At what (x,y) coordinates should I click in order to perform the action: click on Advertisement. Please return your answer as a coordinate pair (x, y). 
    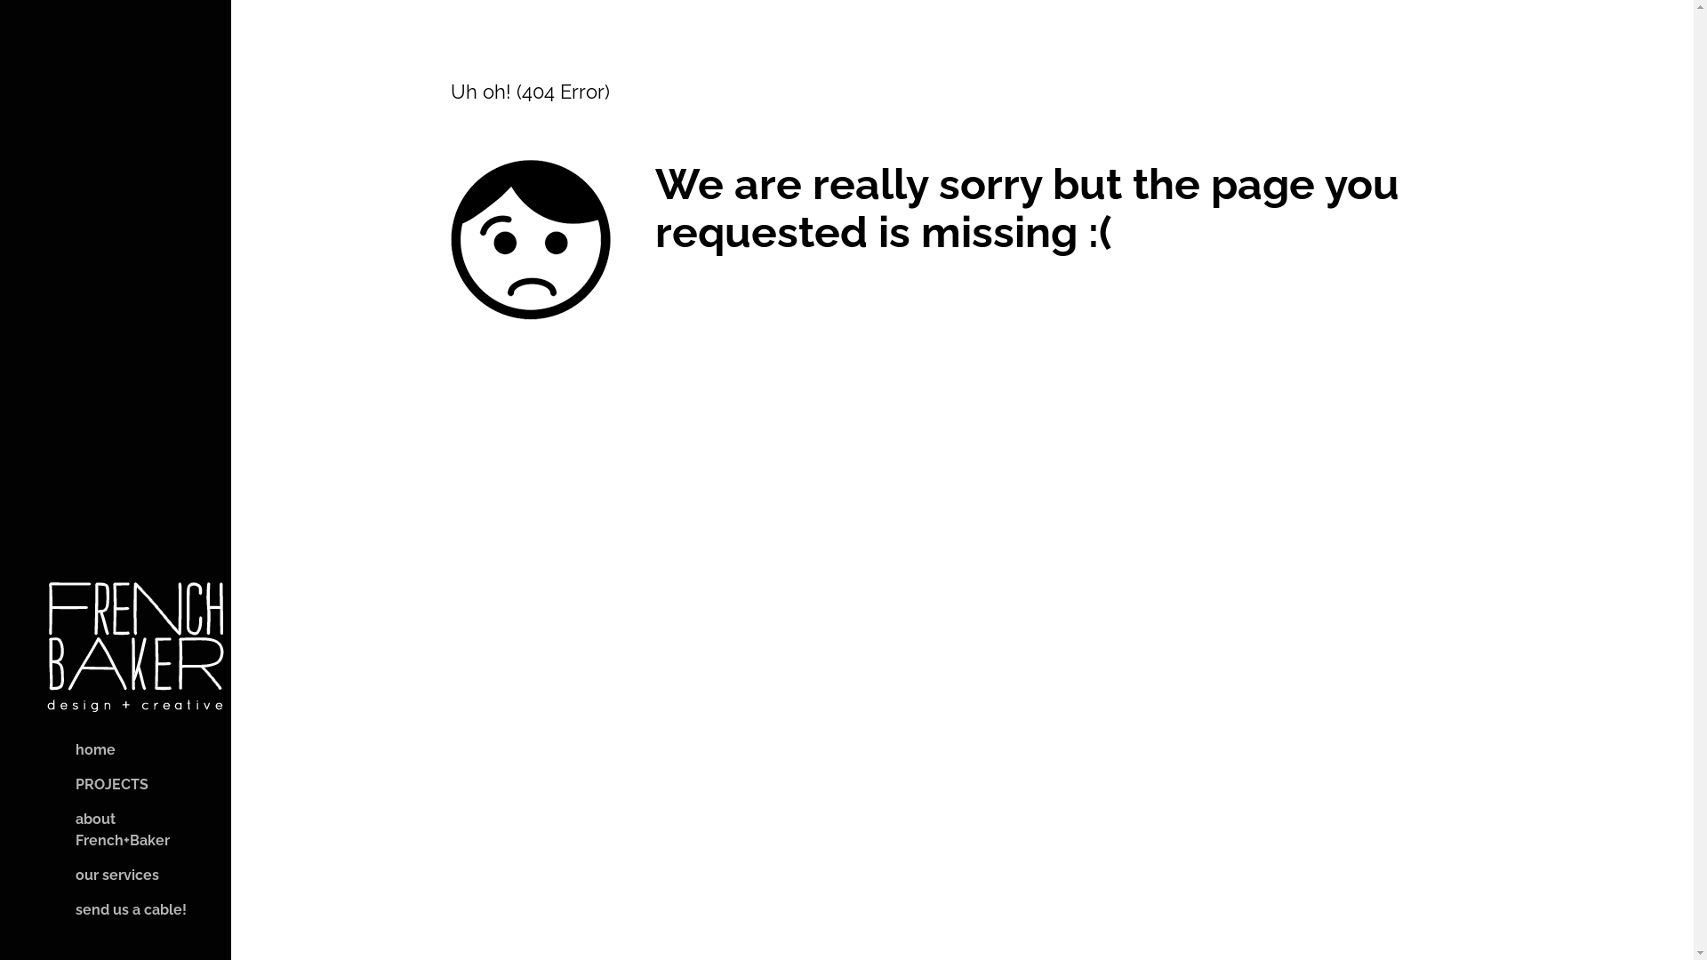
    Looking at the image, I should click on (116, 311).